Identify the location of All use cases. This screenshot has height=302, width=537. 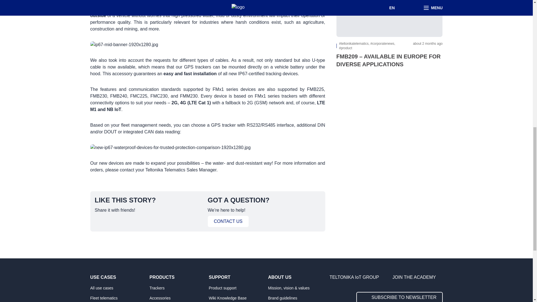
(118, 288).